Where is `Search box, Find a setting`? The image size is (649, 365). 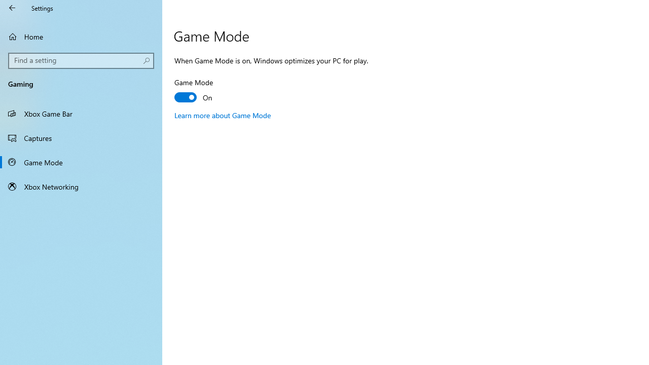
Search box, Find a setting is located at coordinates (81, 61).